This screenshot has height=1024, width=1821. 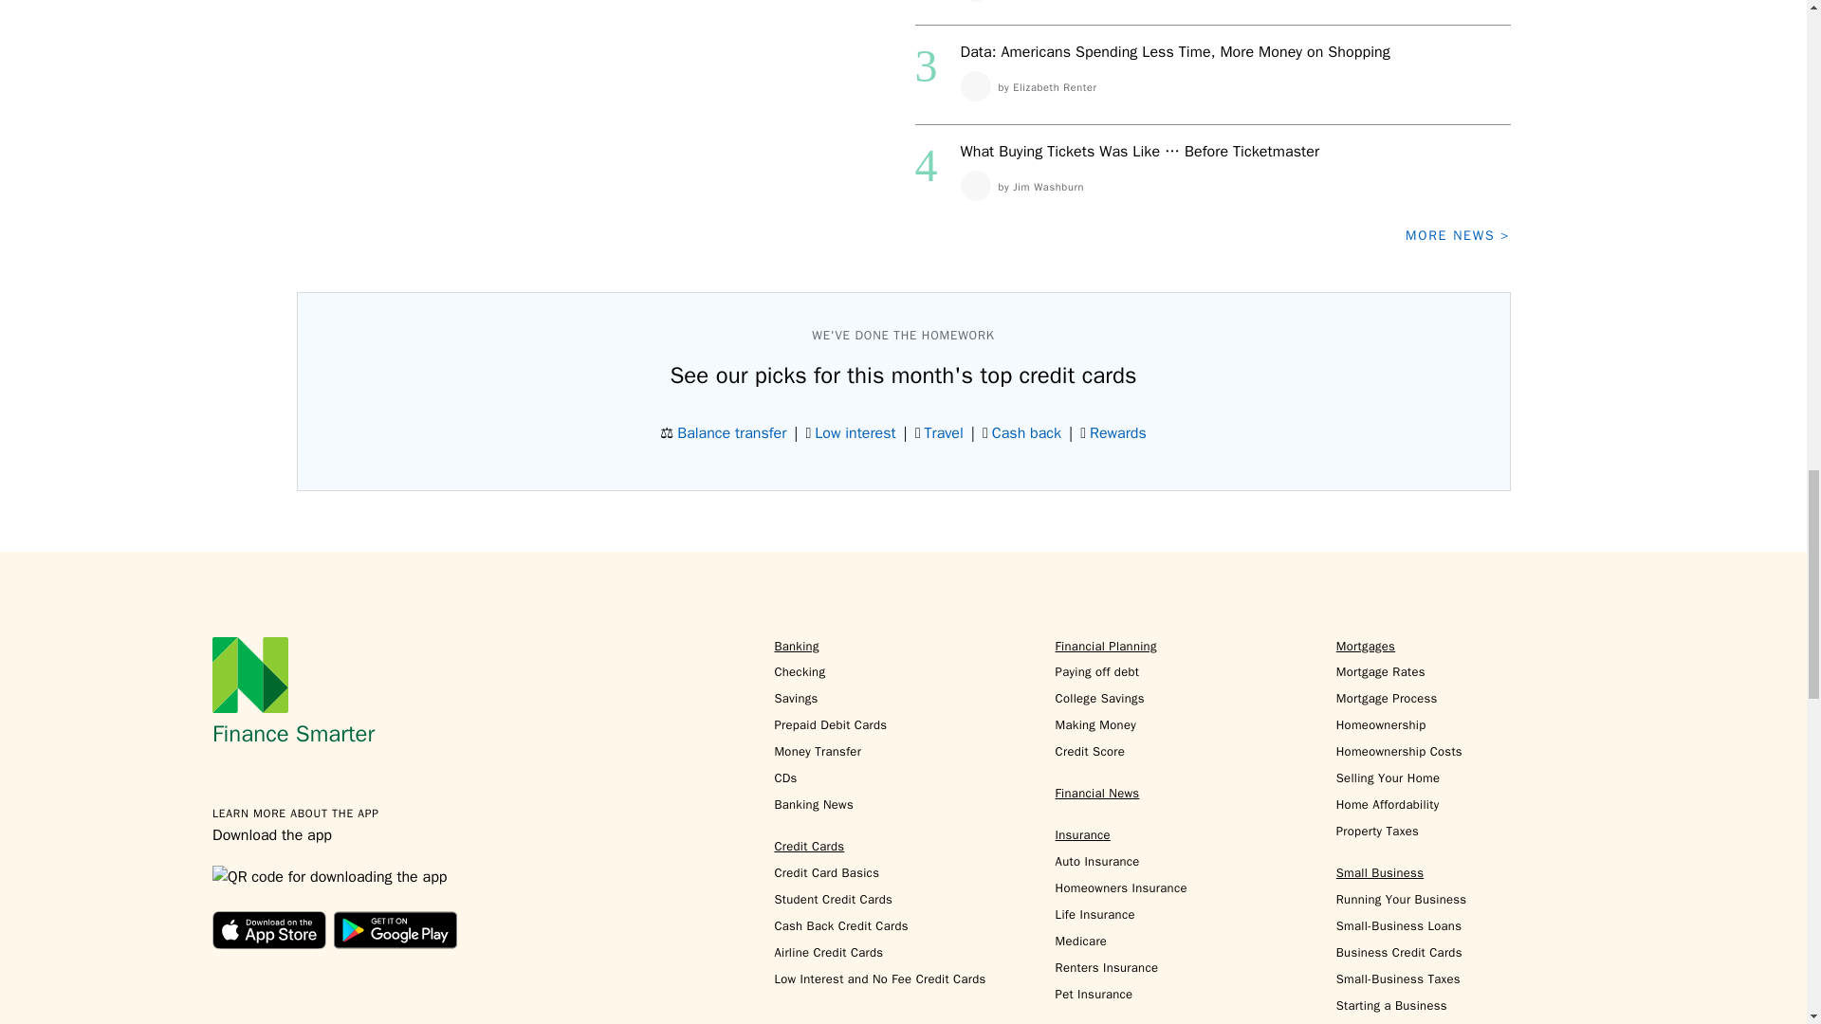 What do you see at coordinates (395, 930) in the screenshot?
I see `Get it on Google Play` at bounding box center [395, 930].